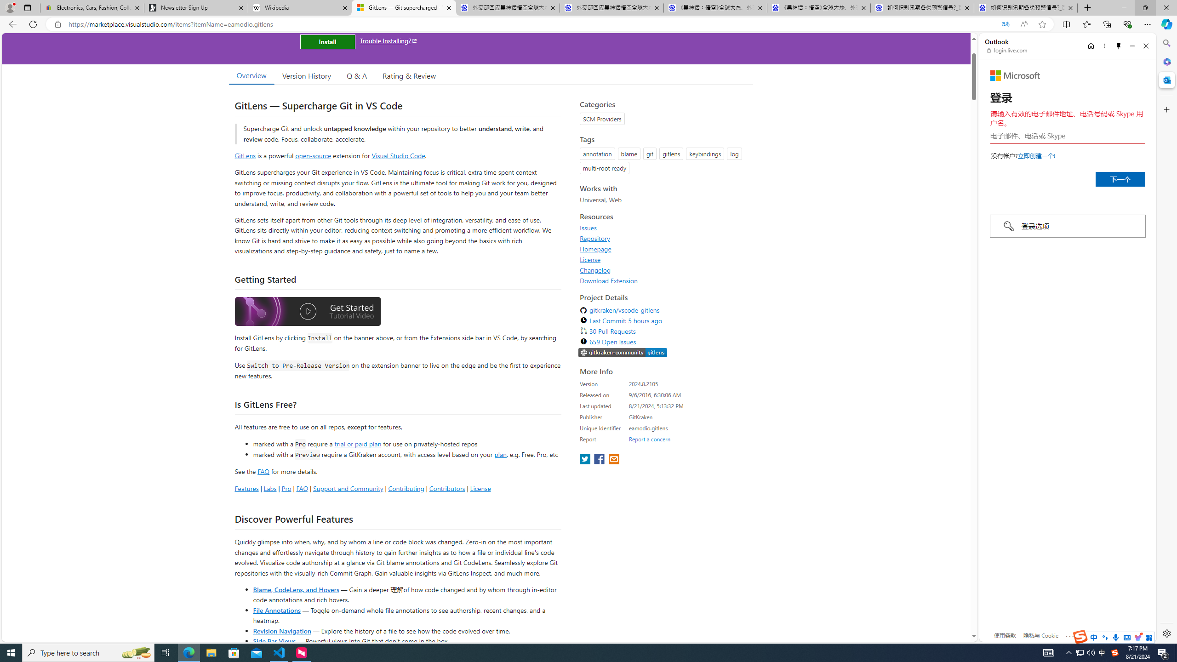 The image size is (1177, 662). What do you see at coordinates (276, 610) in the screenshot?
I see `File Annotations` at bounding box center [276, 610].